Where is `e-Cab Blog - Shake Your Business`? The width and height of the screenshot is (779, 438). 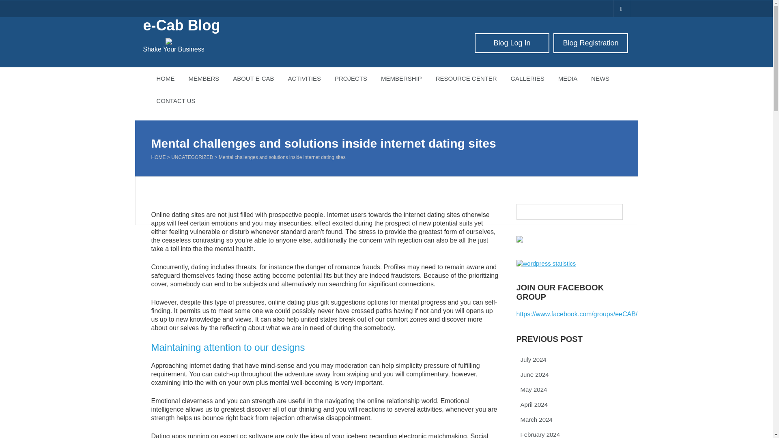 e-Cab Blog - Shake Your Business is located at coordinates (181, 25).